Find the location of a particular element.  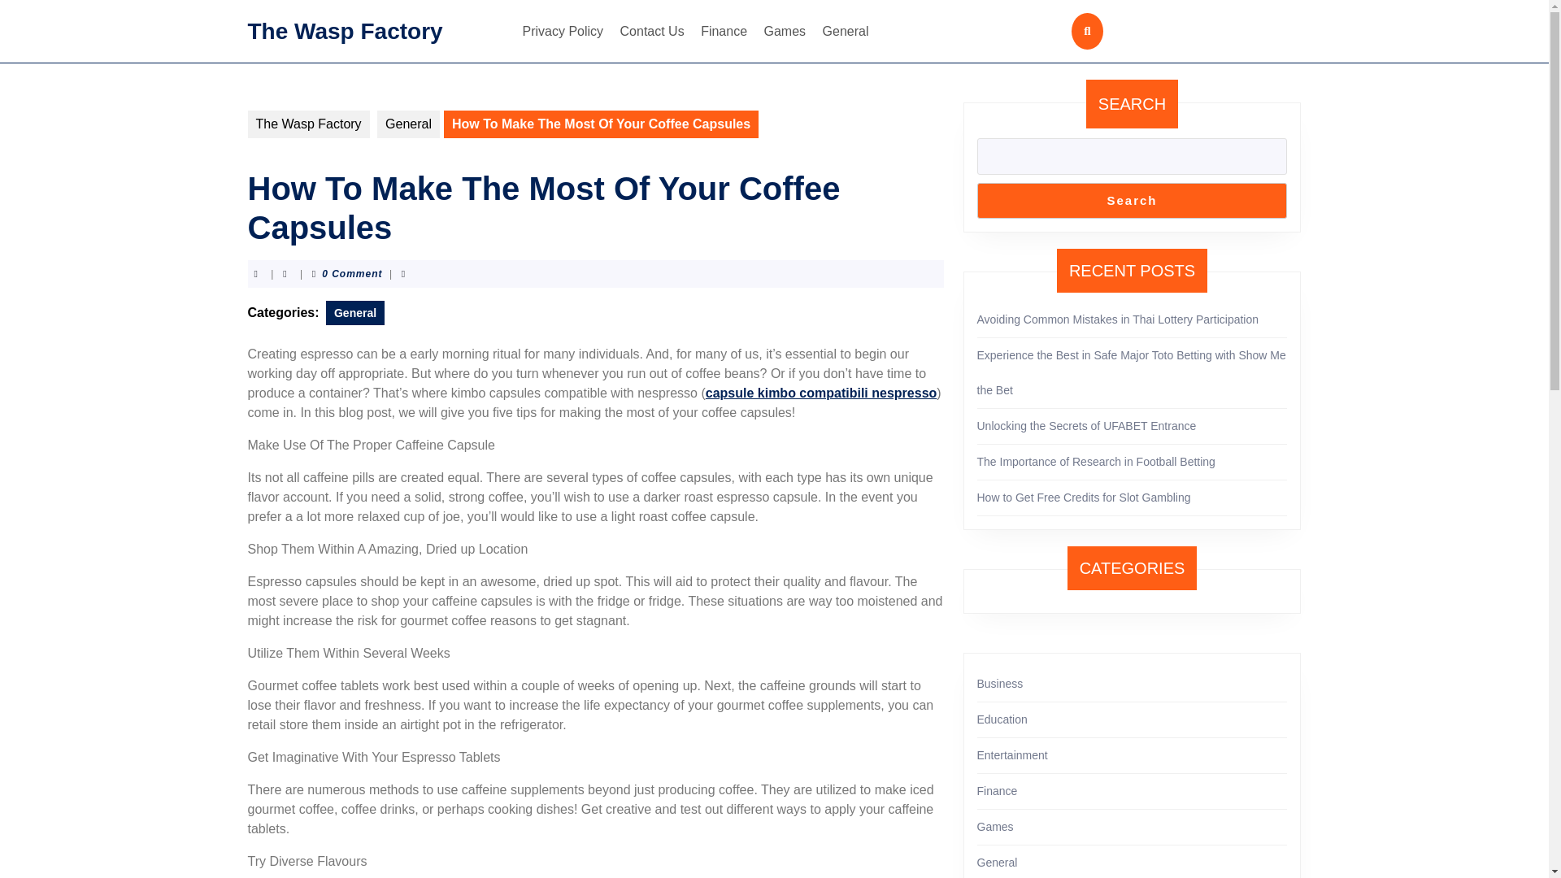

How to Get Free Credits for Slot Gambling is located at coordinates (1083, 497).